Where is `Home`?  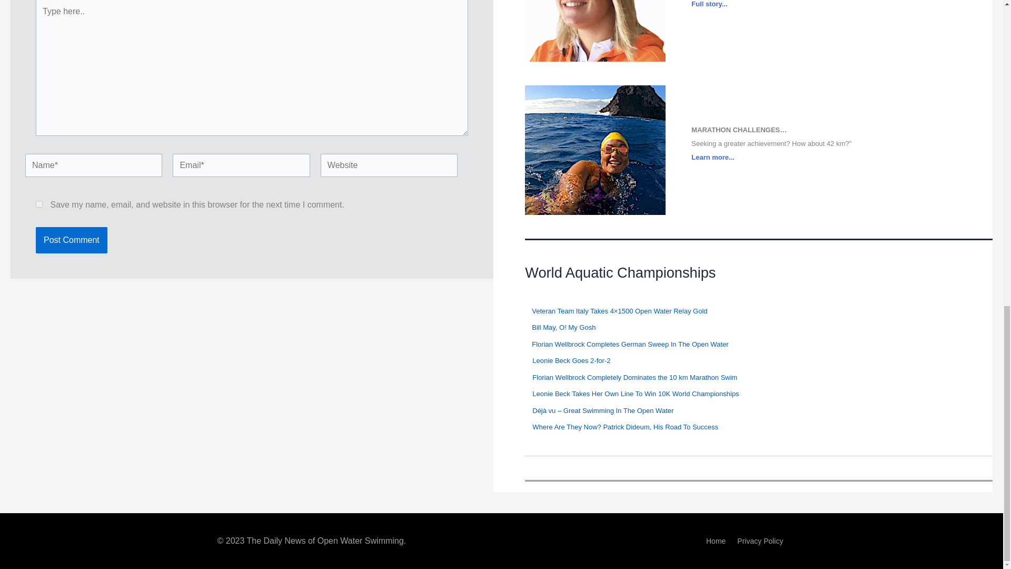 Home is located at coordinates (716, 543).